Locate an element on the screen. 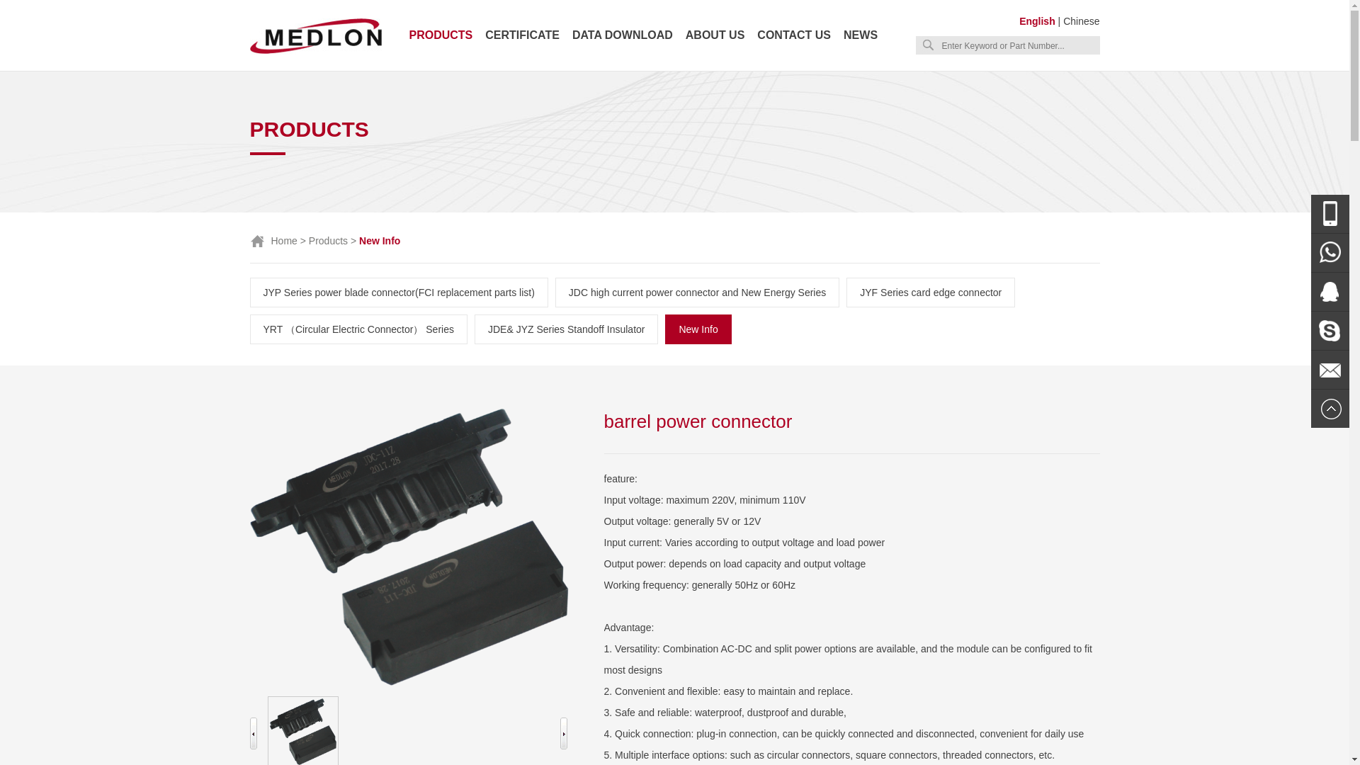 The height and width of the screenshot is (765, 1360). CONTACT US is located at coordinates (794, 35).